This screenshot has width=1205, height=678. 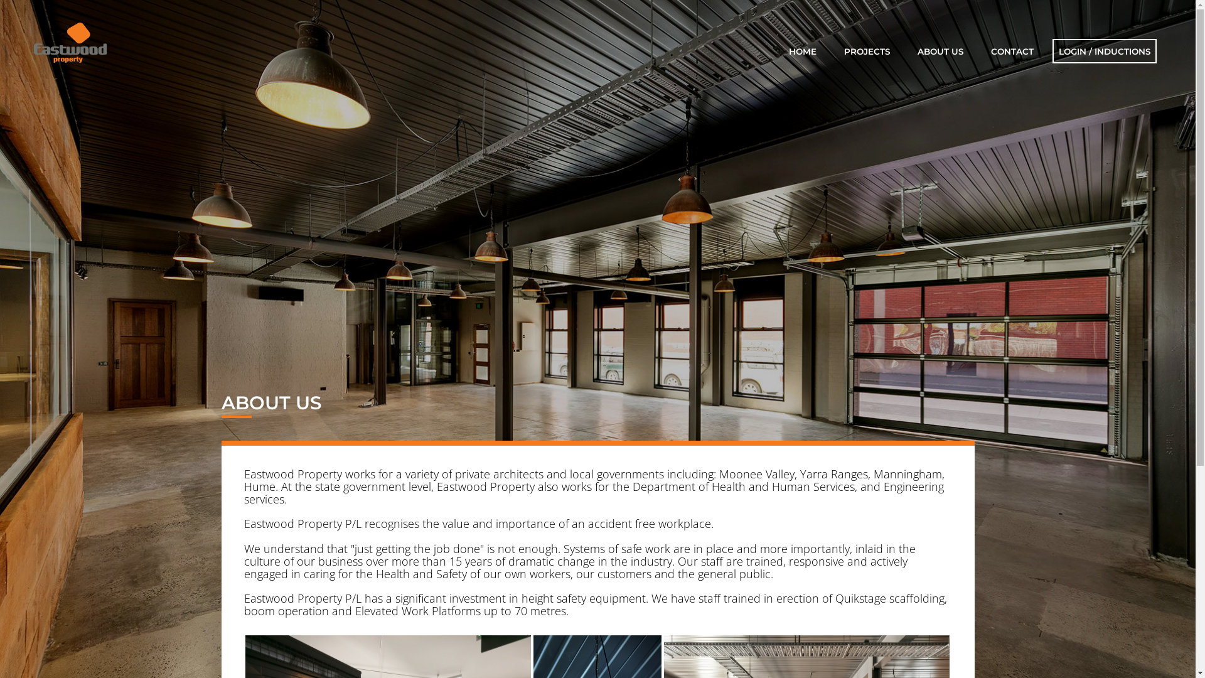 I want to click on HOME, so click(x=803, y=52).